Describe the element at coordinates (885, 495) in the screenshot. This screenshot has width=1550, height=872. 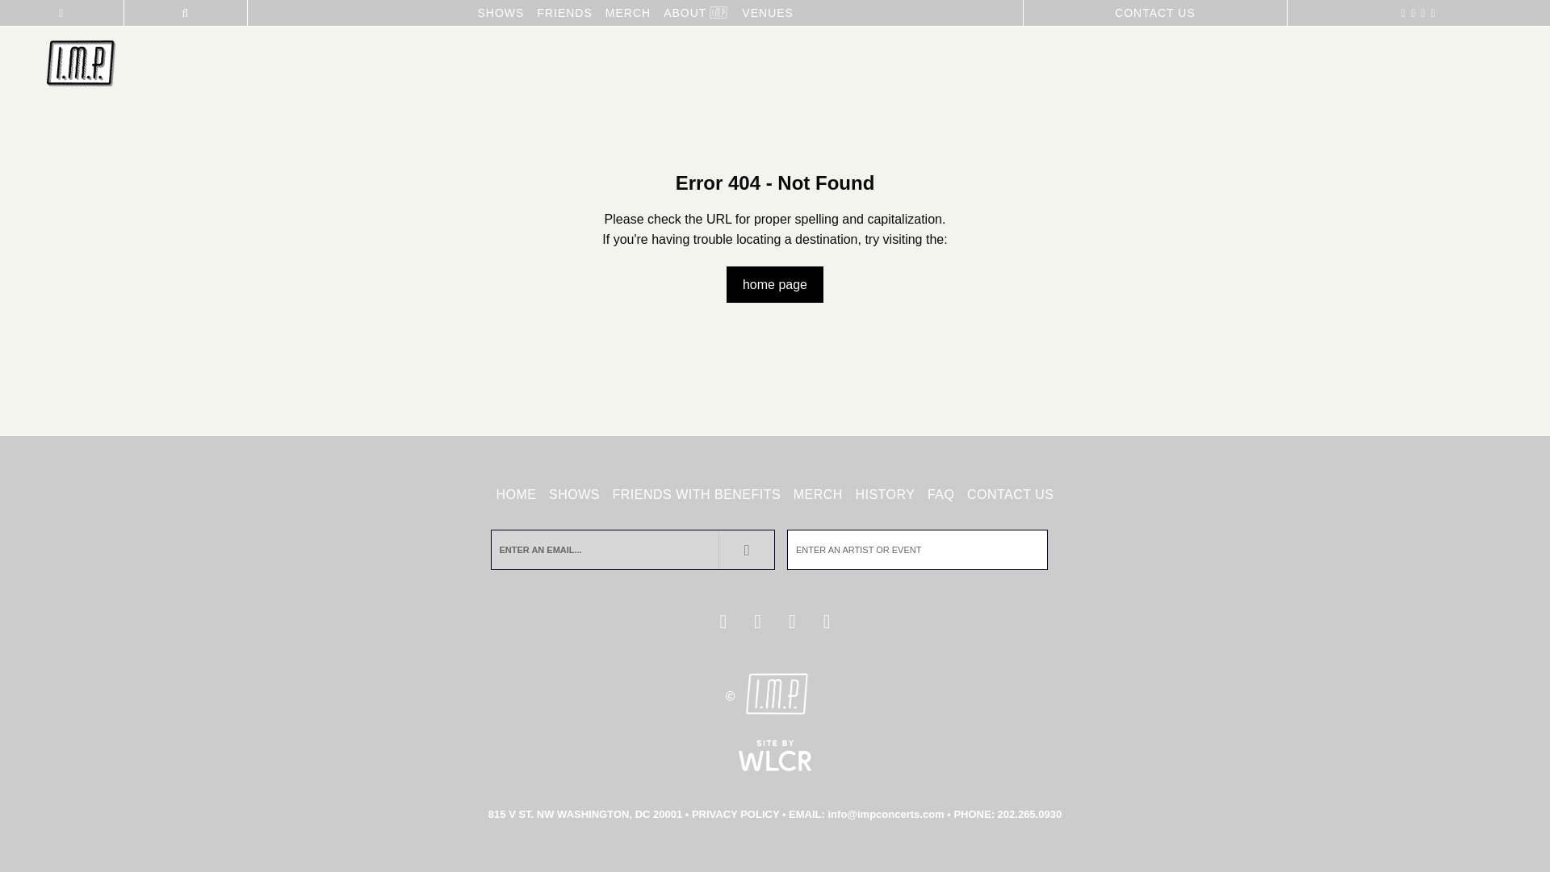
I see `HISTORY` at that location.